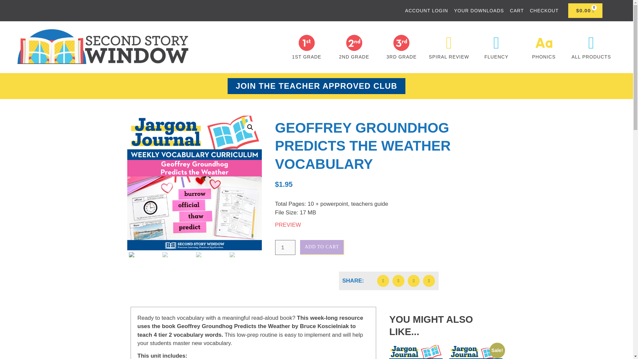 This screenshot has height=359, width=638. What do you see at coordinates (496, 57) in the screenshot?
I see `FLUENCY` at bounding box center [496, 57].